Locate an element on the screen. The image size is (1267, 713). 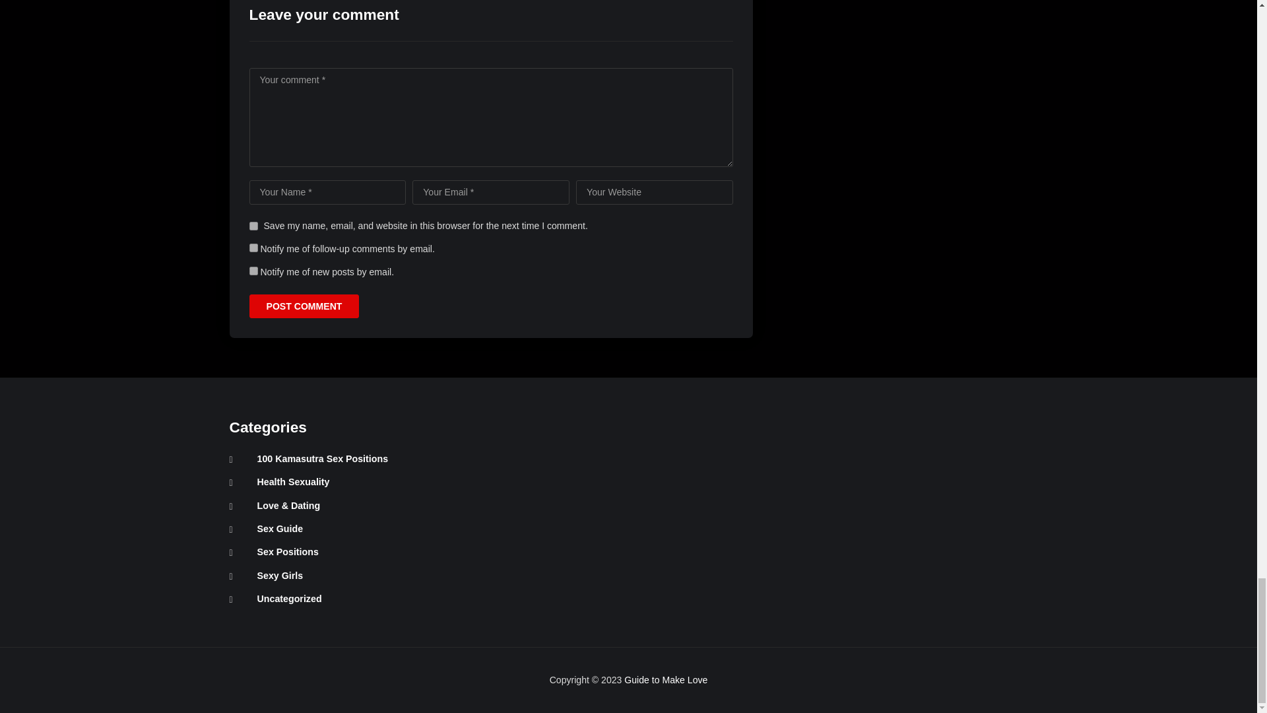
subscribe is located at coordinates (253, 271).